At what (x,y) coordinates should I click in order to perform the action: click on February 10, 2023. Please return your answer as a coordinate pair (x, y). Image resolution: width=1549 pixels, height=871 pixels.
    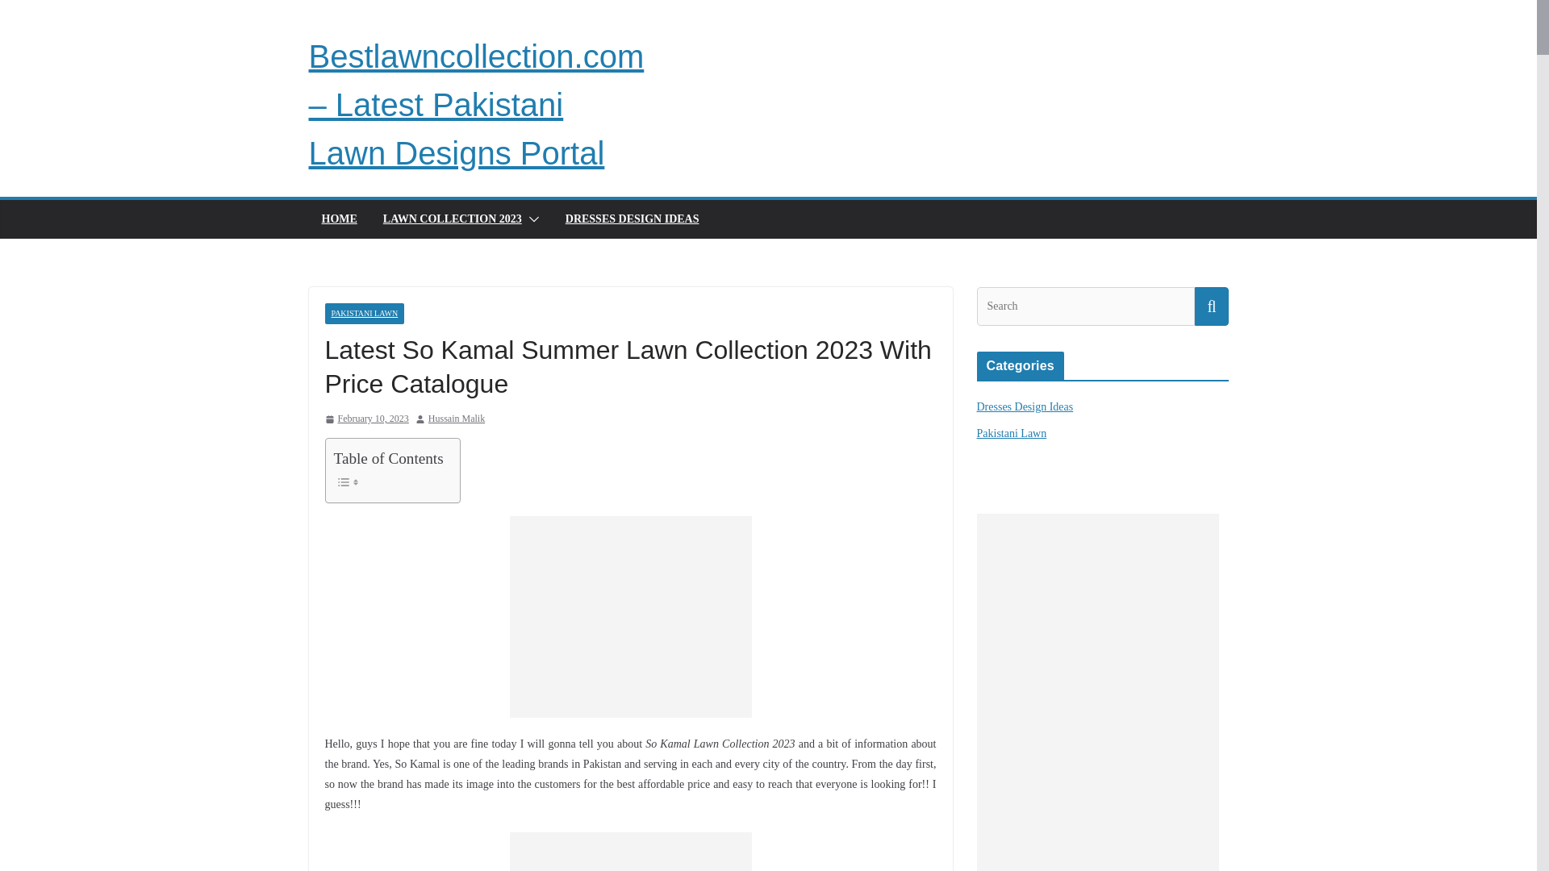
    Looking at the image, I should click on (366, 419).